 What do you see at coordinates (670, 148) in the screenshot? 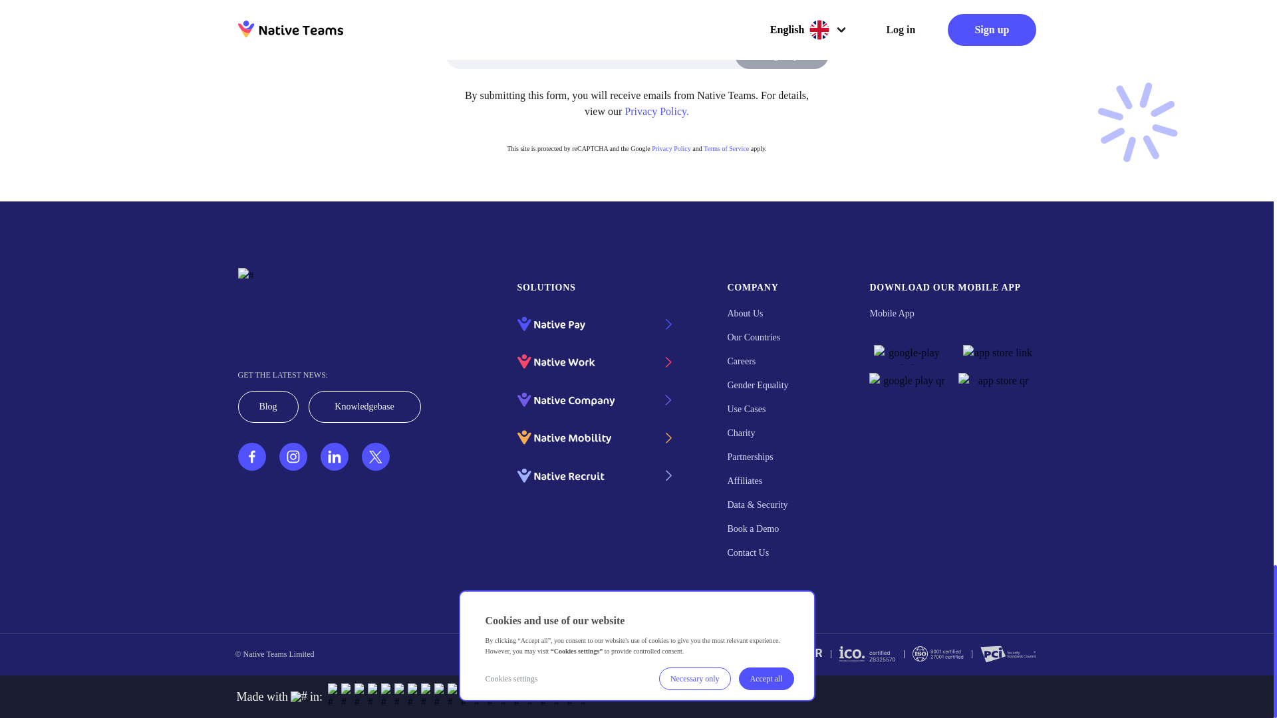
I see `Privacy Policy` at bounding box center [670, 148].